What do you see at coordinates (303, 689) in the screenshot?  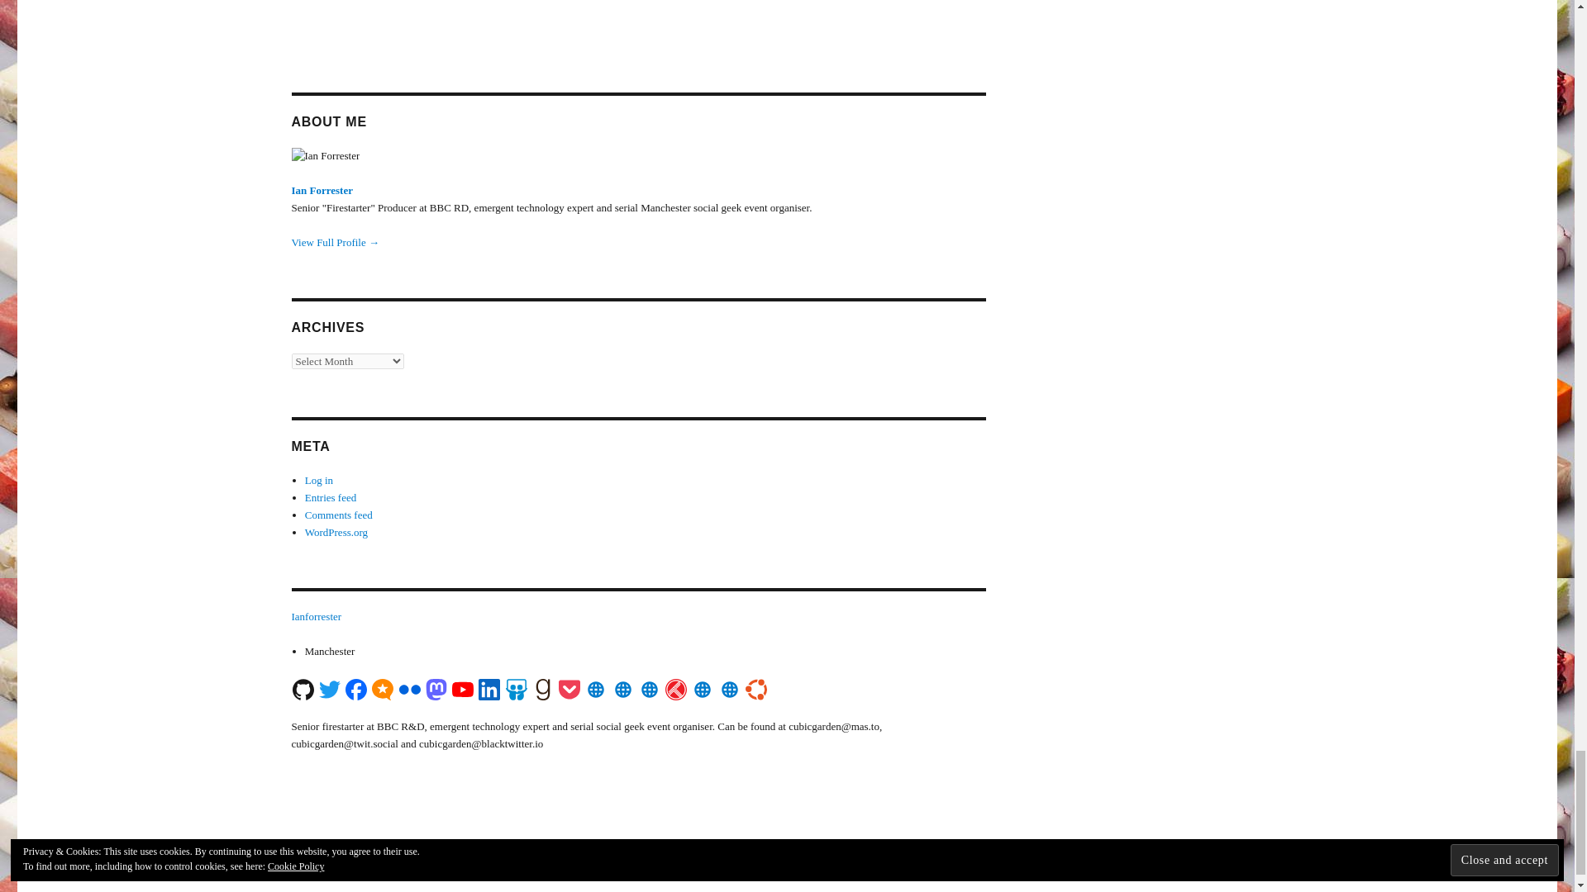 I see `GitHub` at bounding box center [303, 689].